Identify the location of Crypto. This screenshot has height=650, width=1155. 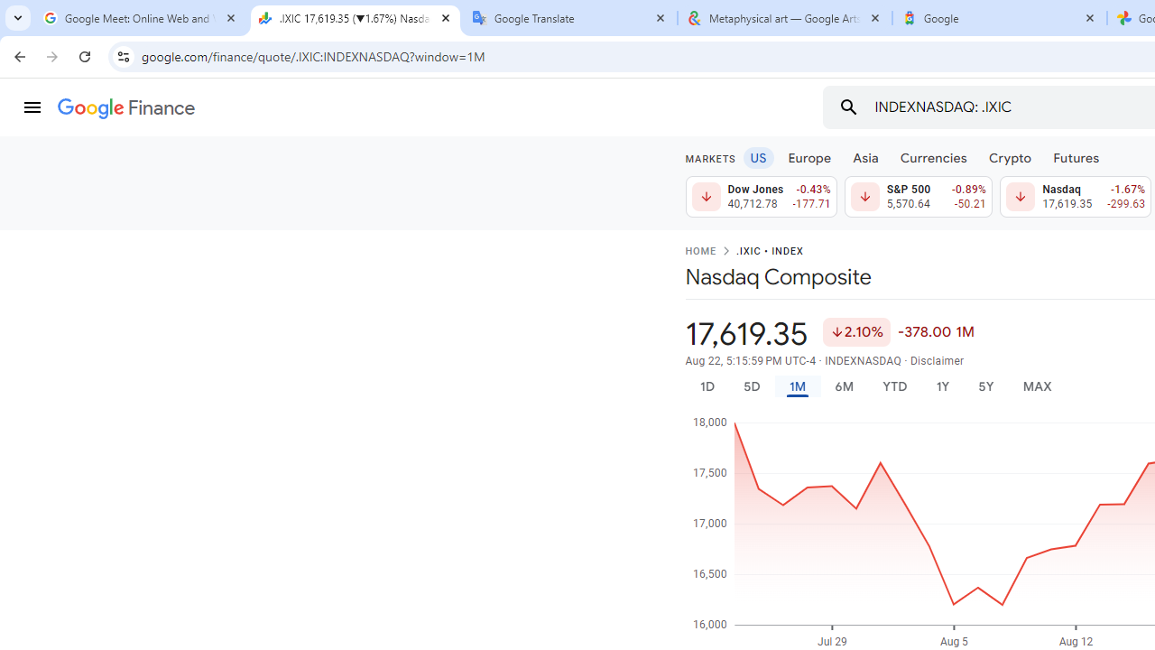
(1010, 157).